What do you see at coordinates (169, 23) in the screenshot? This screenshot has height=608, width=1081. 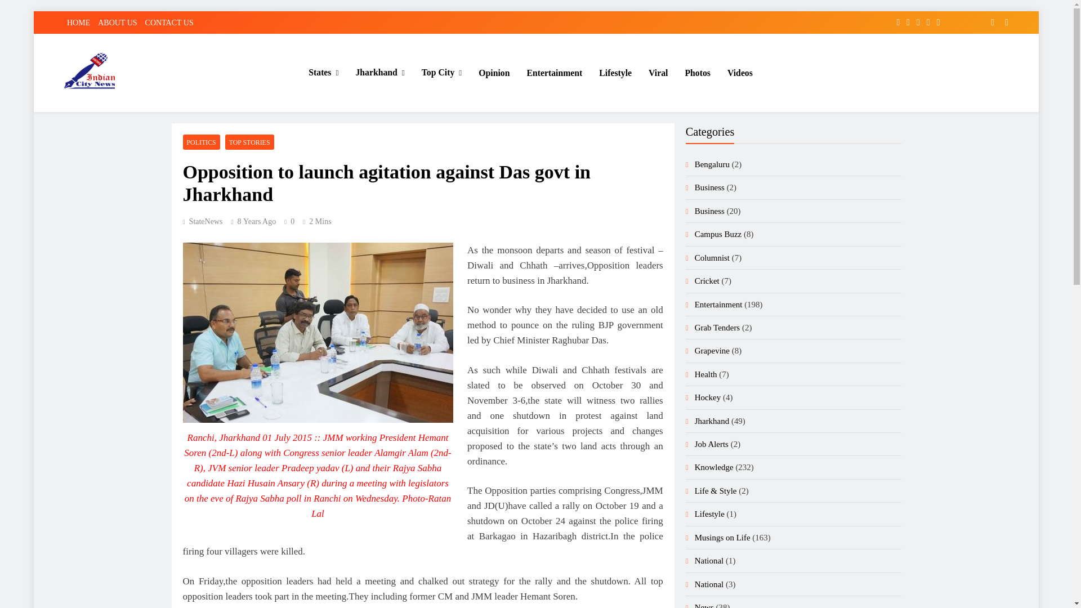 I see `CONTACT US` at bounding box center [169, 23].